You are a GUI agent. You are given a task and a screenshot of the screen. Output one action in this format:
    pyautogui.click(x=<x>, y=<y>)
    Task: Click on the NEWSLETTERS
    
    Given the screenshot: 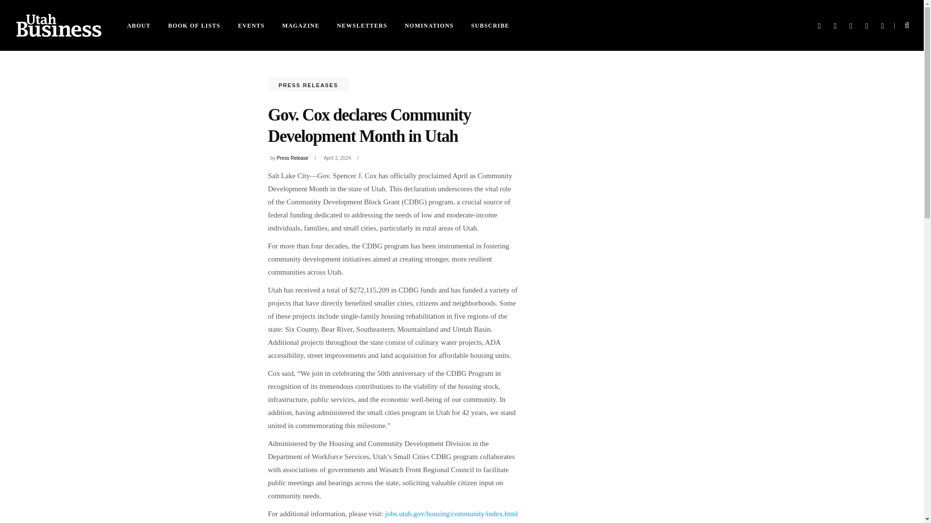 What is the action you would take?
    pyautogui.click(x=362, y=25)
    